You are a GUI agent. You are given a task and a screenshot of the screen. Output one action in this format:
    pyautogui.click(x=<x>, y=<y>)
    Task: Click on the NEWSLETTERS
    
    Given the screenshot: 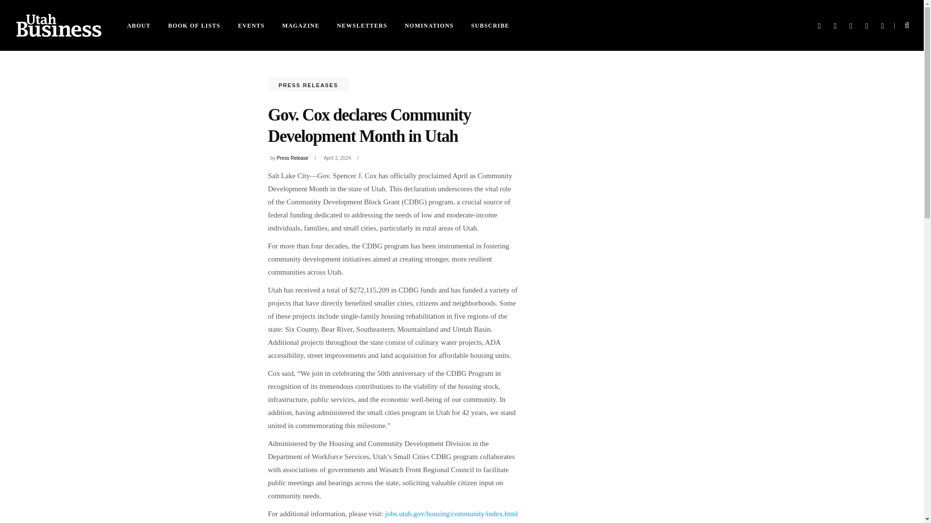 What is the action you would take?
    pyautogui.click(x=362, y=25)
    